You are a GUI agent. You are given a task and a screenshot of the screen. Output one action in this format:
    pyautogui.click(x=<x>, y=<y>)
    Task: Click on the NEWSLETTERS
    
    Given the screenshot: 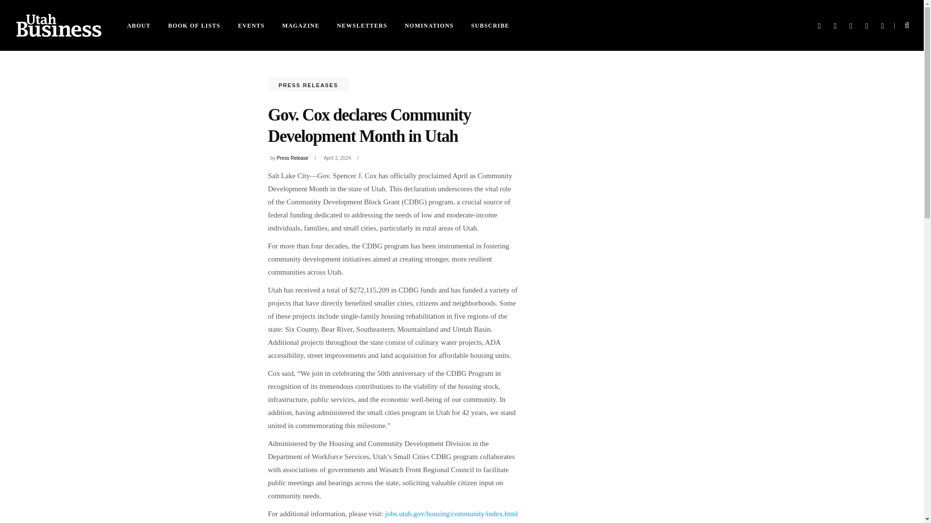 What is the action you would take?
    pyautogui.click(x=362, y=25)
    